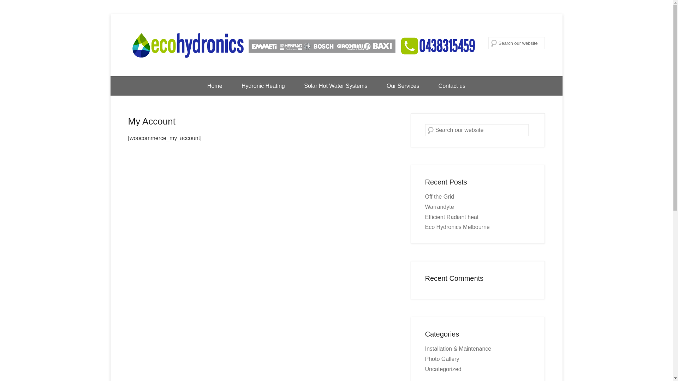 This screenshot has height=381, width=678. Describe the element at coordinates (440, 197) in the screenshot. I see `Off the Grid` at that location.